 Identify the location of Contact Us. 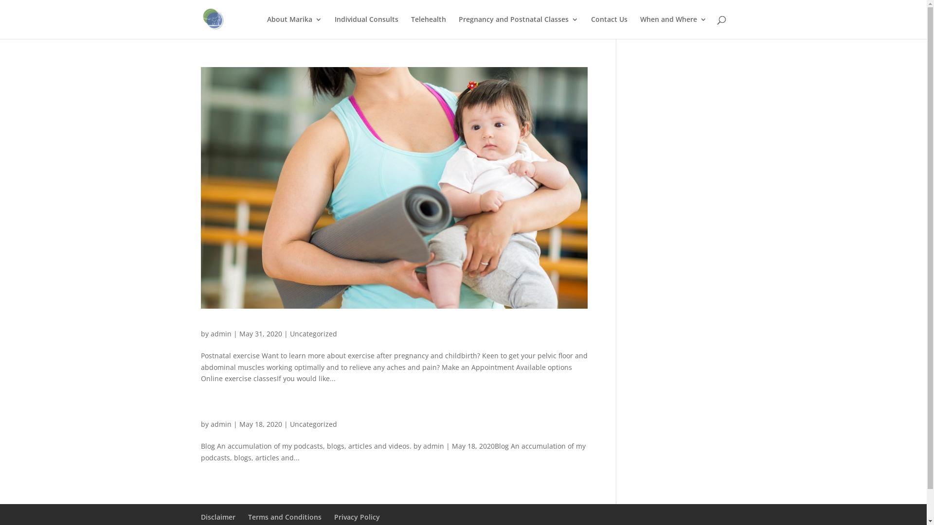
(609, 27).